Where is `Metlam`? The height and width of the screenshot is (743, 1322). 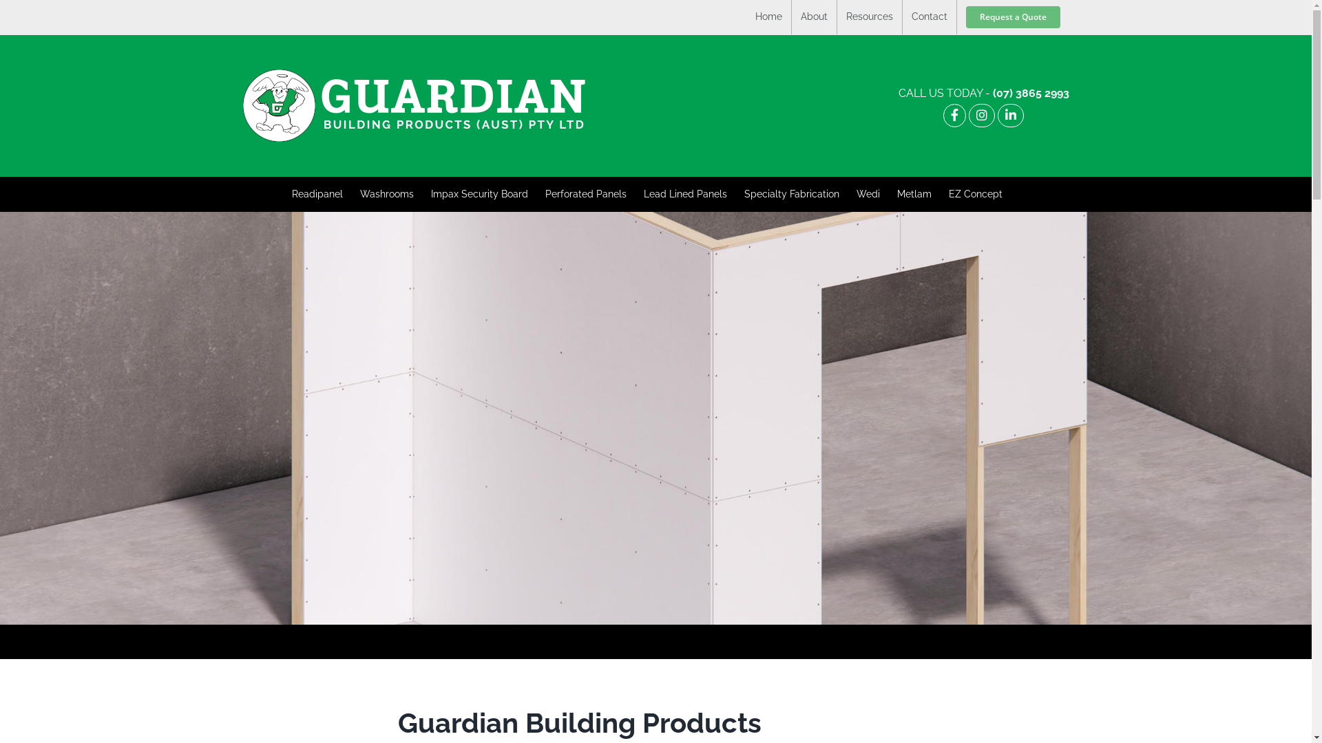 Metlam is located at coordinates (914, 194).